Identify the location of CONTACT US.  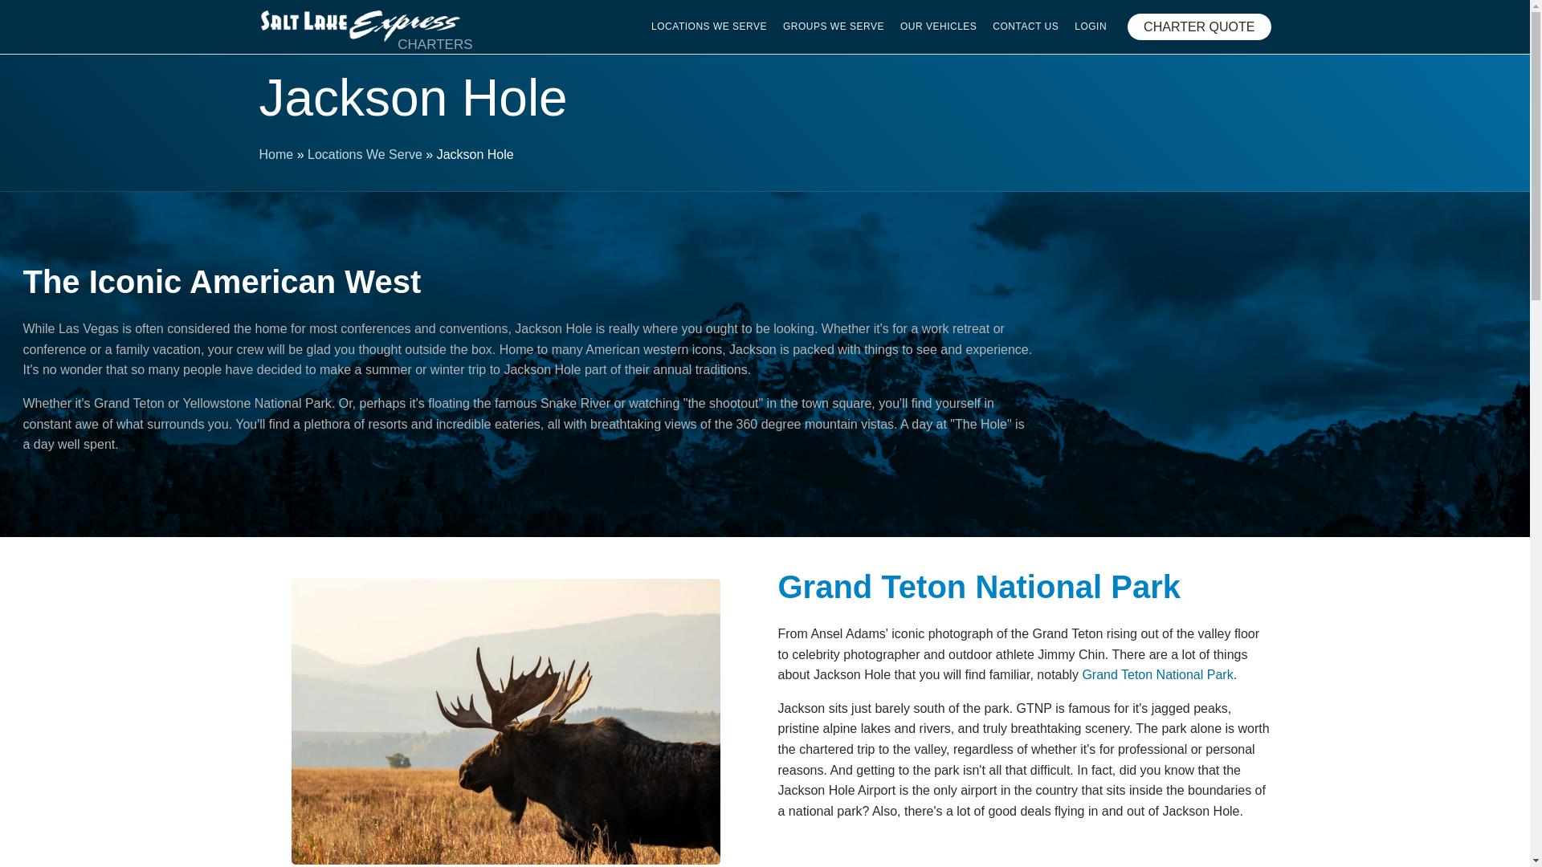
(1026, 26).